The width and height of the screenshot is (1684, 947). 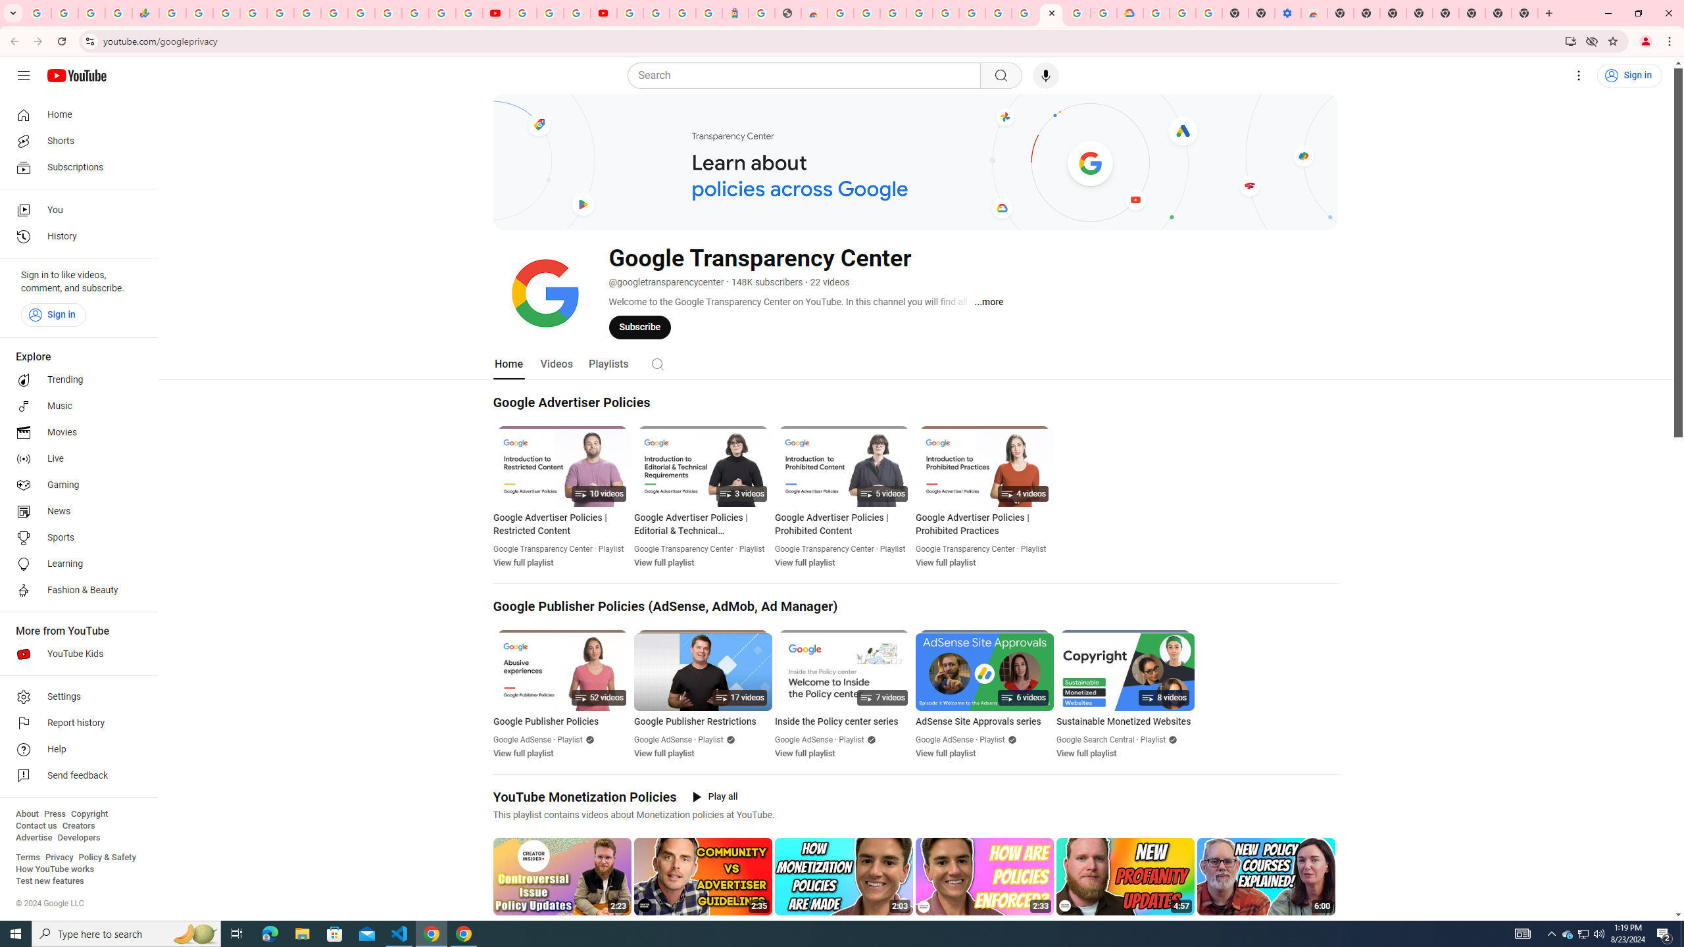 What do you see at coordinates (1314, 13) in the screenshot?
I see `Chrome Web Store - Accessibility extensions` at bounding box center [1314, 13].